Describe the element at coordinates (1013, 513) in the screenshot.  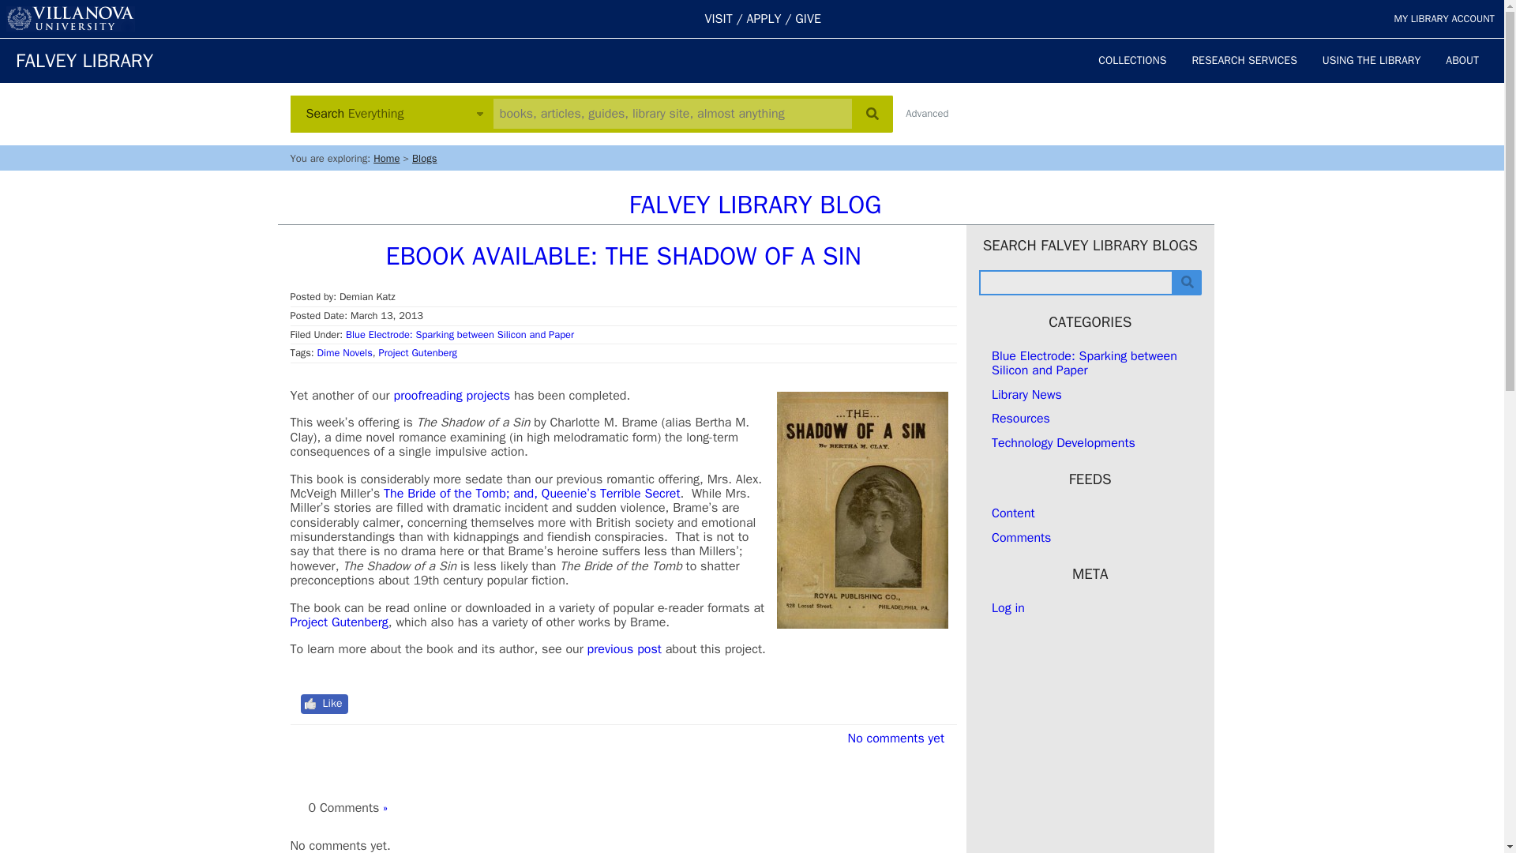
I see `Syndicate this site using RSS` at that location.